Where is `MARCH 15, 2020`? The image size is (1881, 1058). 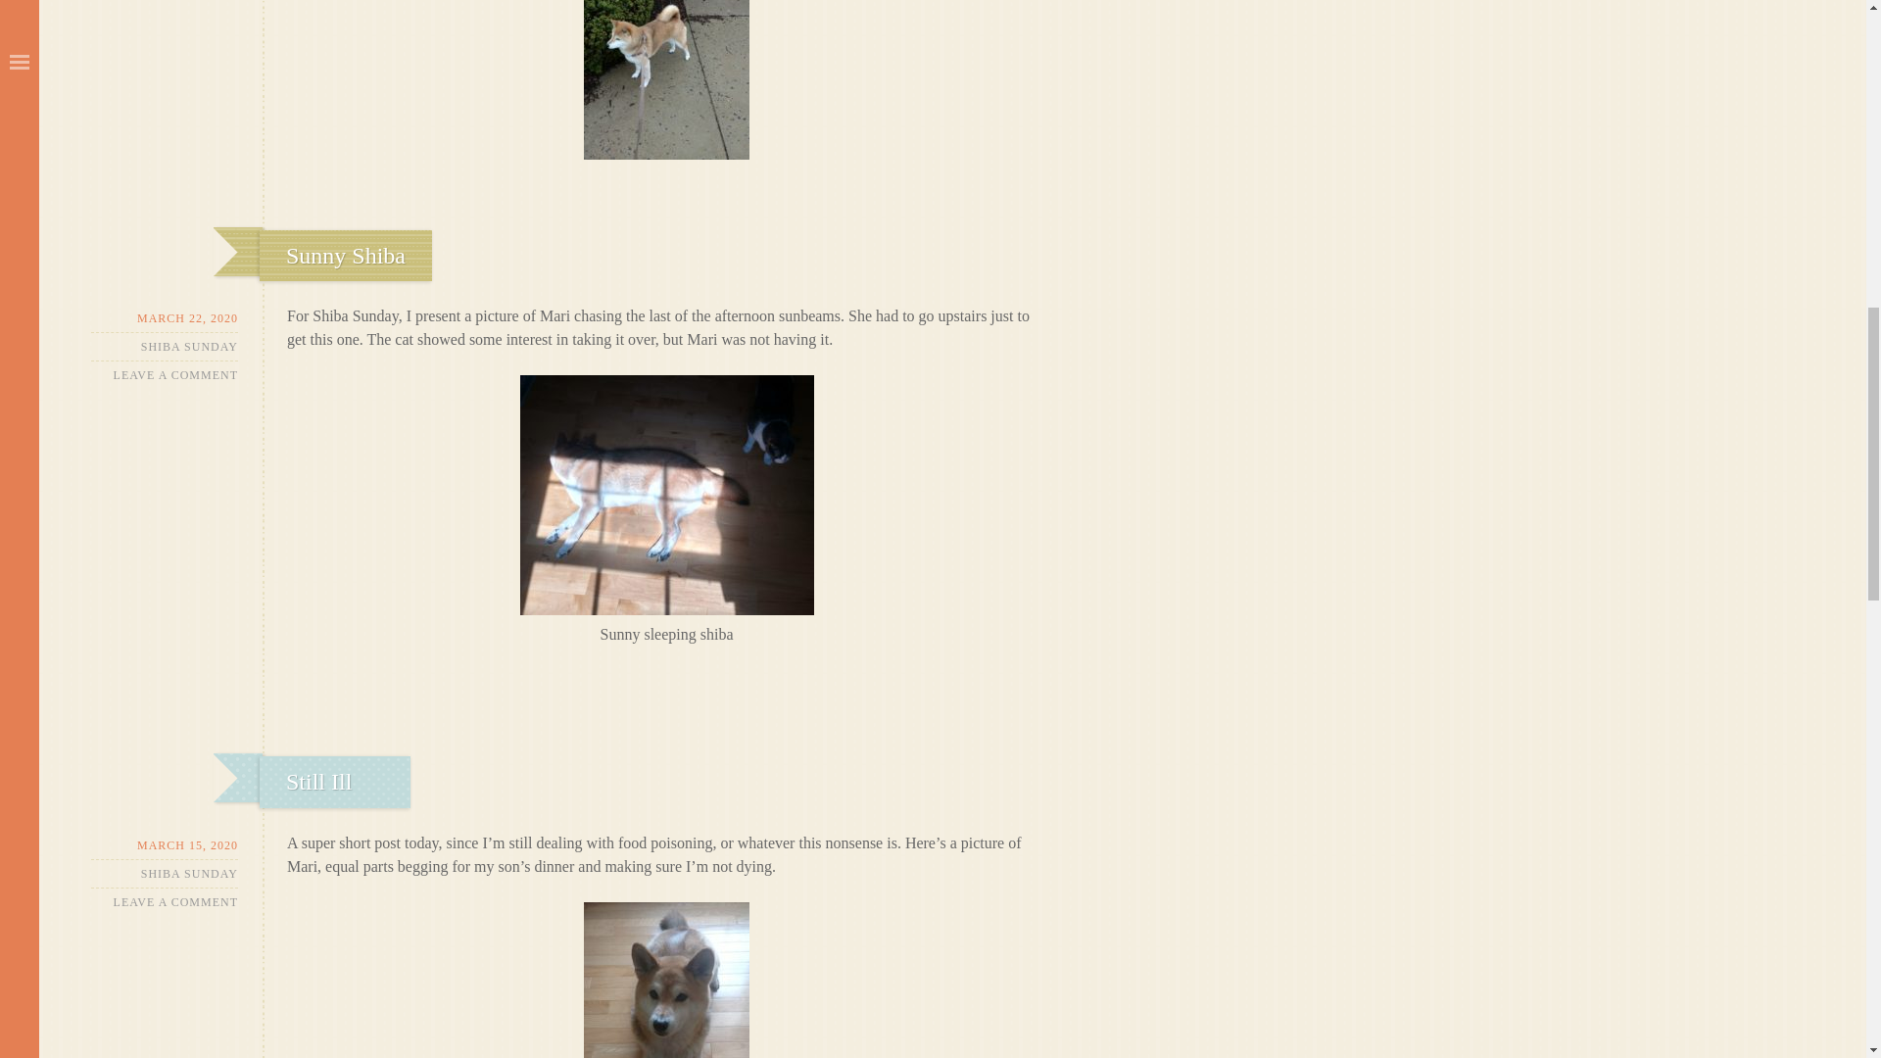
MARCH 15, 2020 is located at coordinates (165, 845).